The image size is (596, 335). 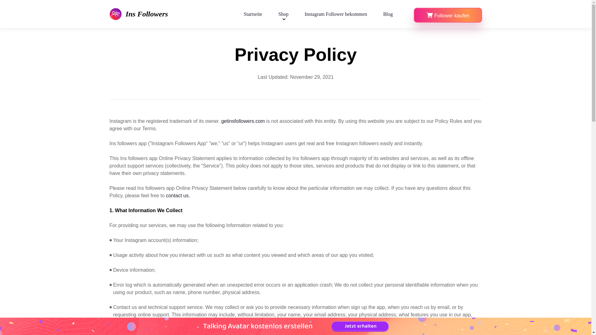 I want to click on Blog, so click(x=388, y=14).